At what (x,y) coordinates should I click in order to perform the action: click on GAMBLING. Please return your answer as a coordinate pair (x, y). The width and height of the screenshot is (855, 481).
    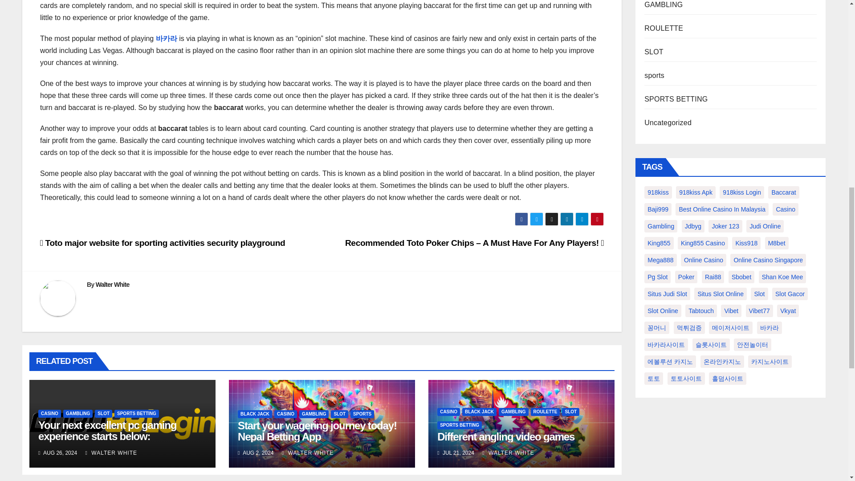
    Looking at the image, I should click on (77, 414).